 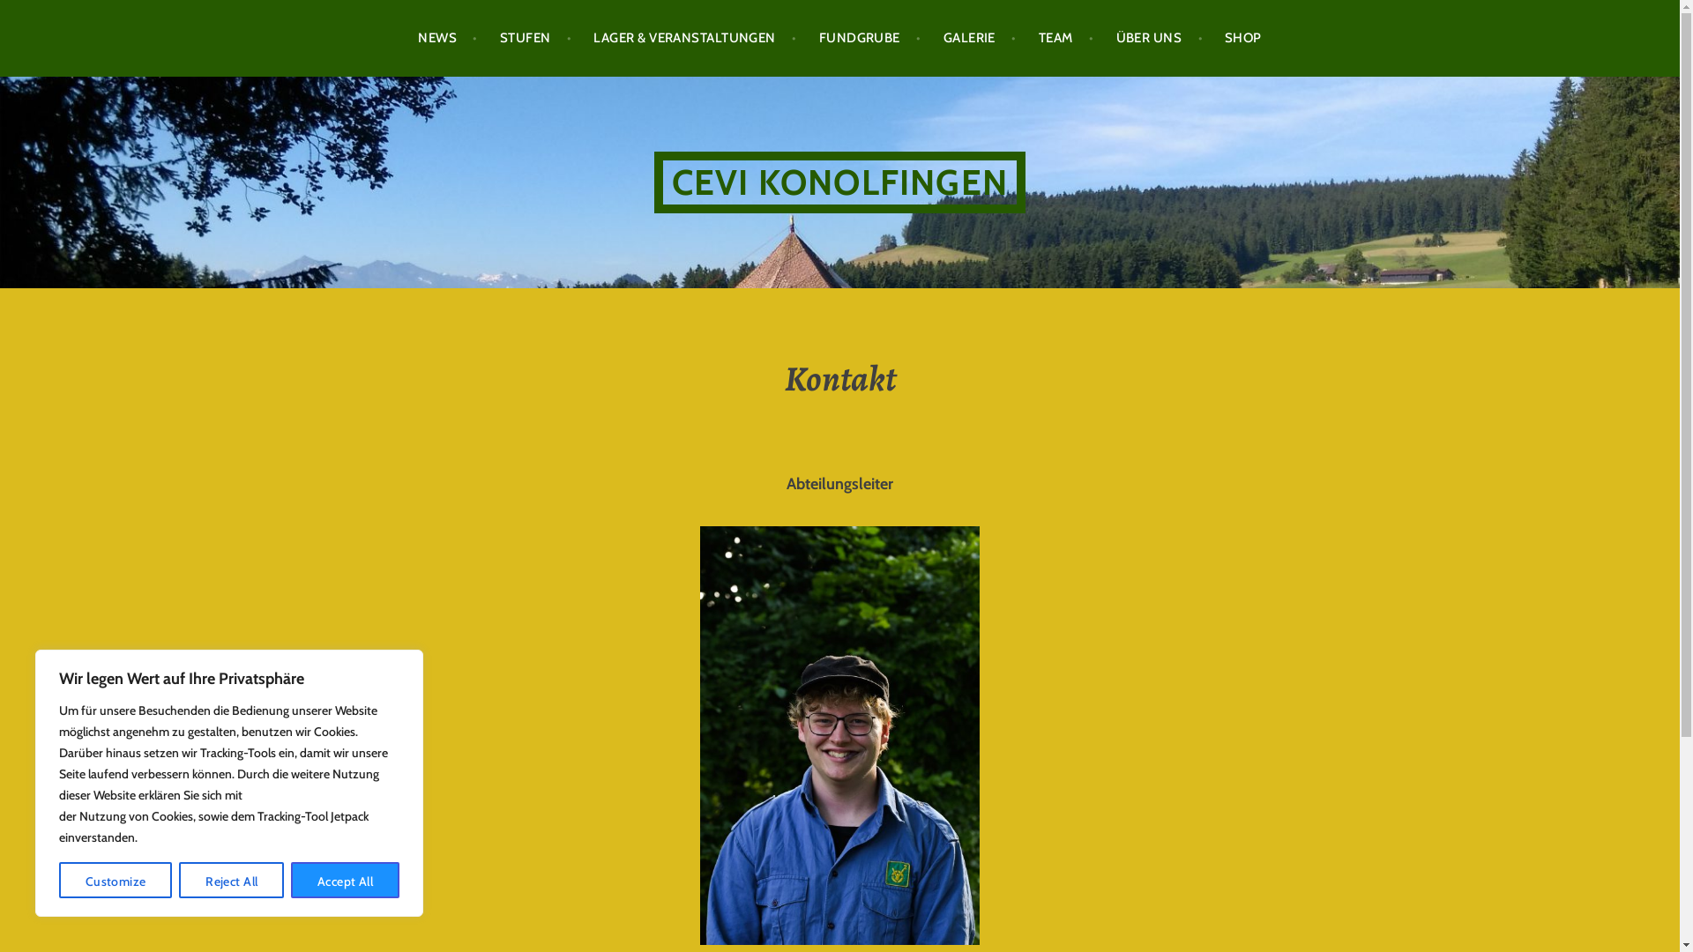 What do you see at coordinates (870, 39) in the screenshot?
I see `FUNDGRUBE` at bounding box center [870, 39].